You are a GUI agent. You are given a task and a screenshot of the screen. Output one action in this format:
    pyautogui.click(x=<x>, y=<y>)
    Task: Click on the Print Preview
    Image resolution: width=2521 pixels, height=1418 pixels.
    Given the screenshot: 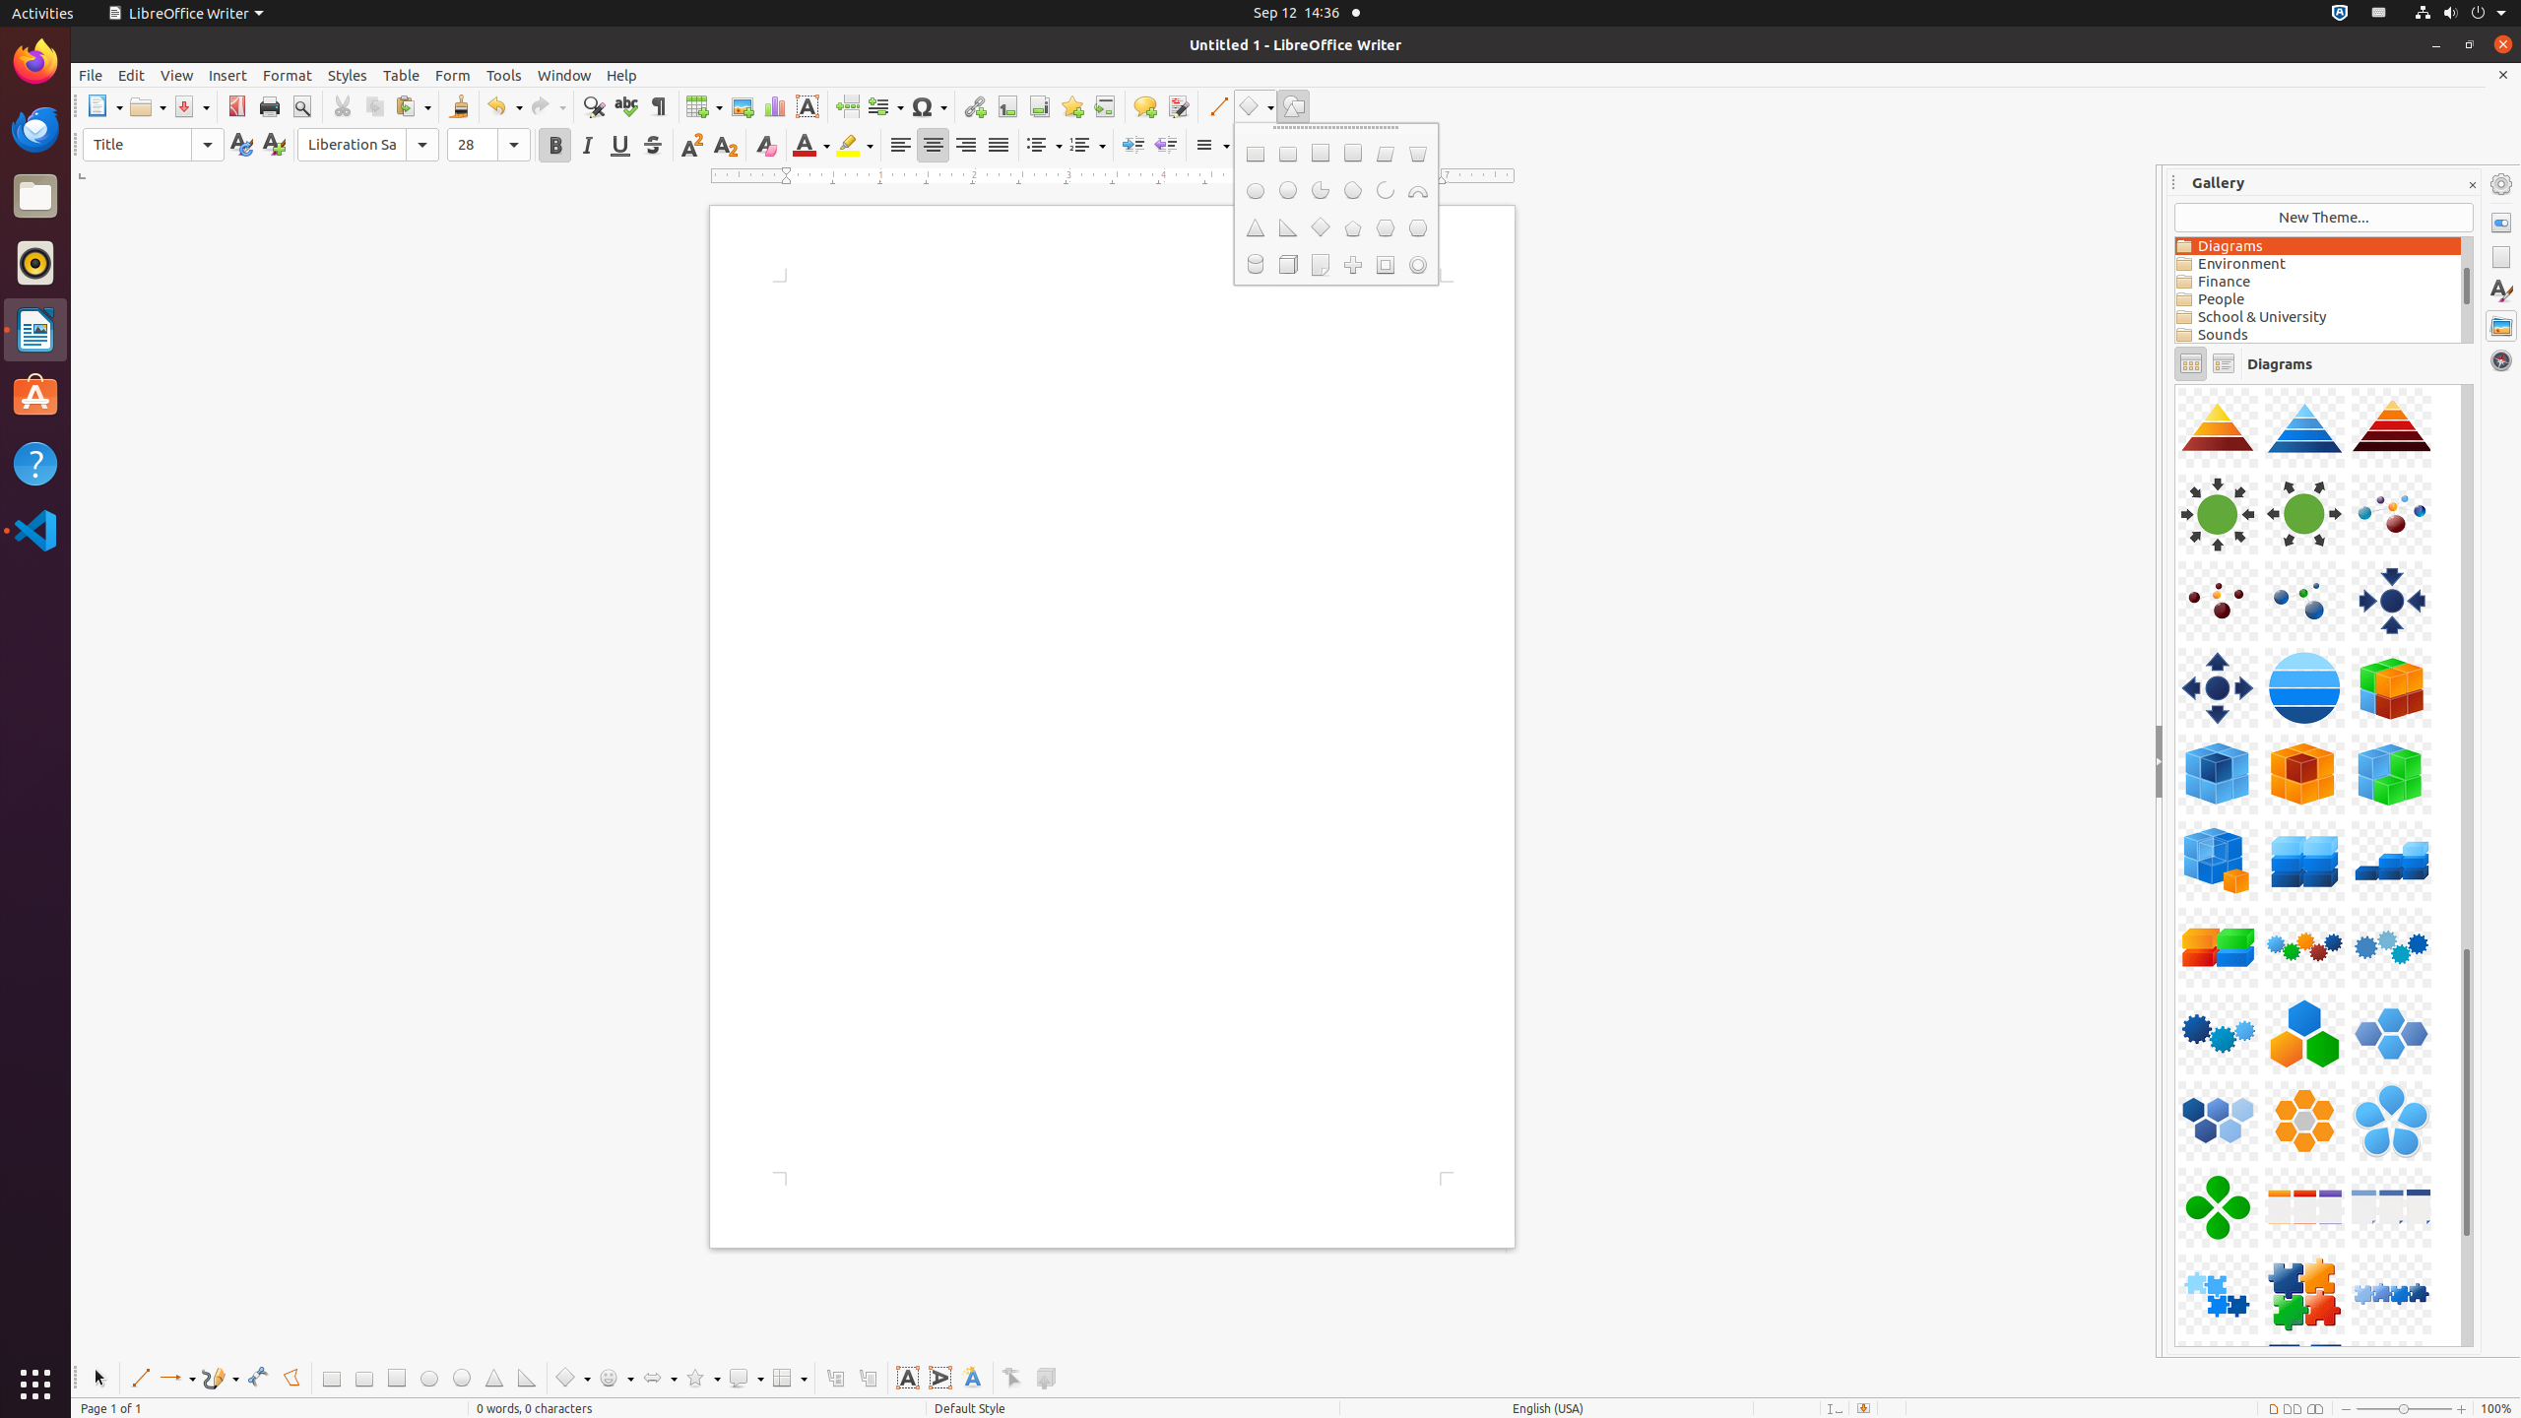 What is the action you would take?
    pyautogui.click(x=301, y=106)
    